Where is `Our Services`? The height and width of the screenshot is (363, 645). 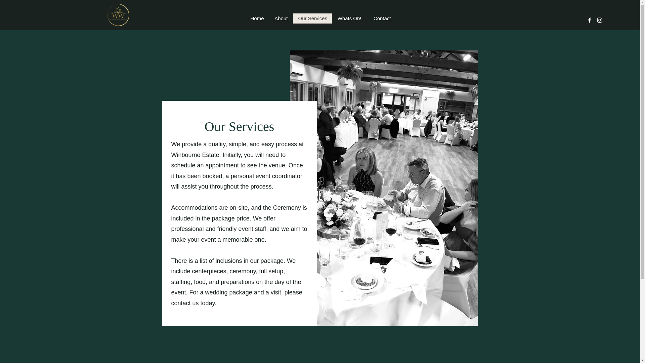 Our Services is located at coordinates (312, 18).